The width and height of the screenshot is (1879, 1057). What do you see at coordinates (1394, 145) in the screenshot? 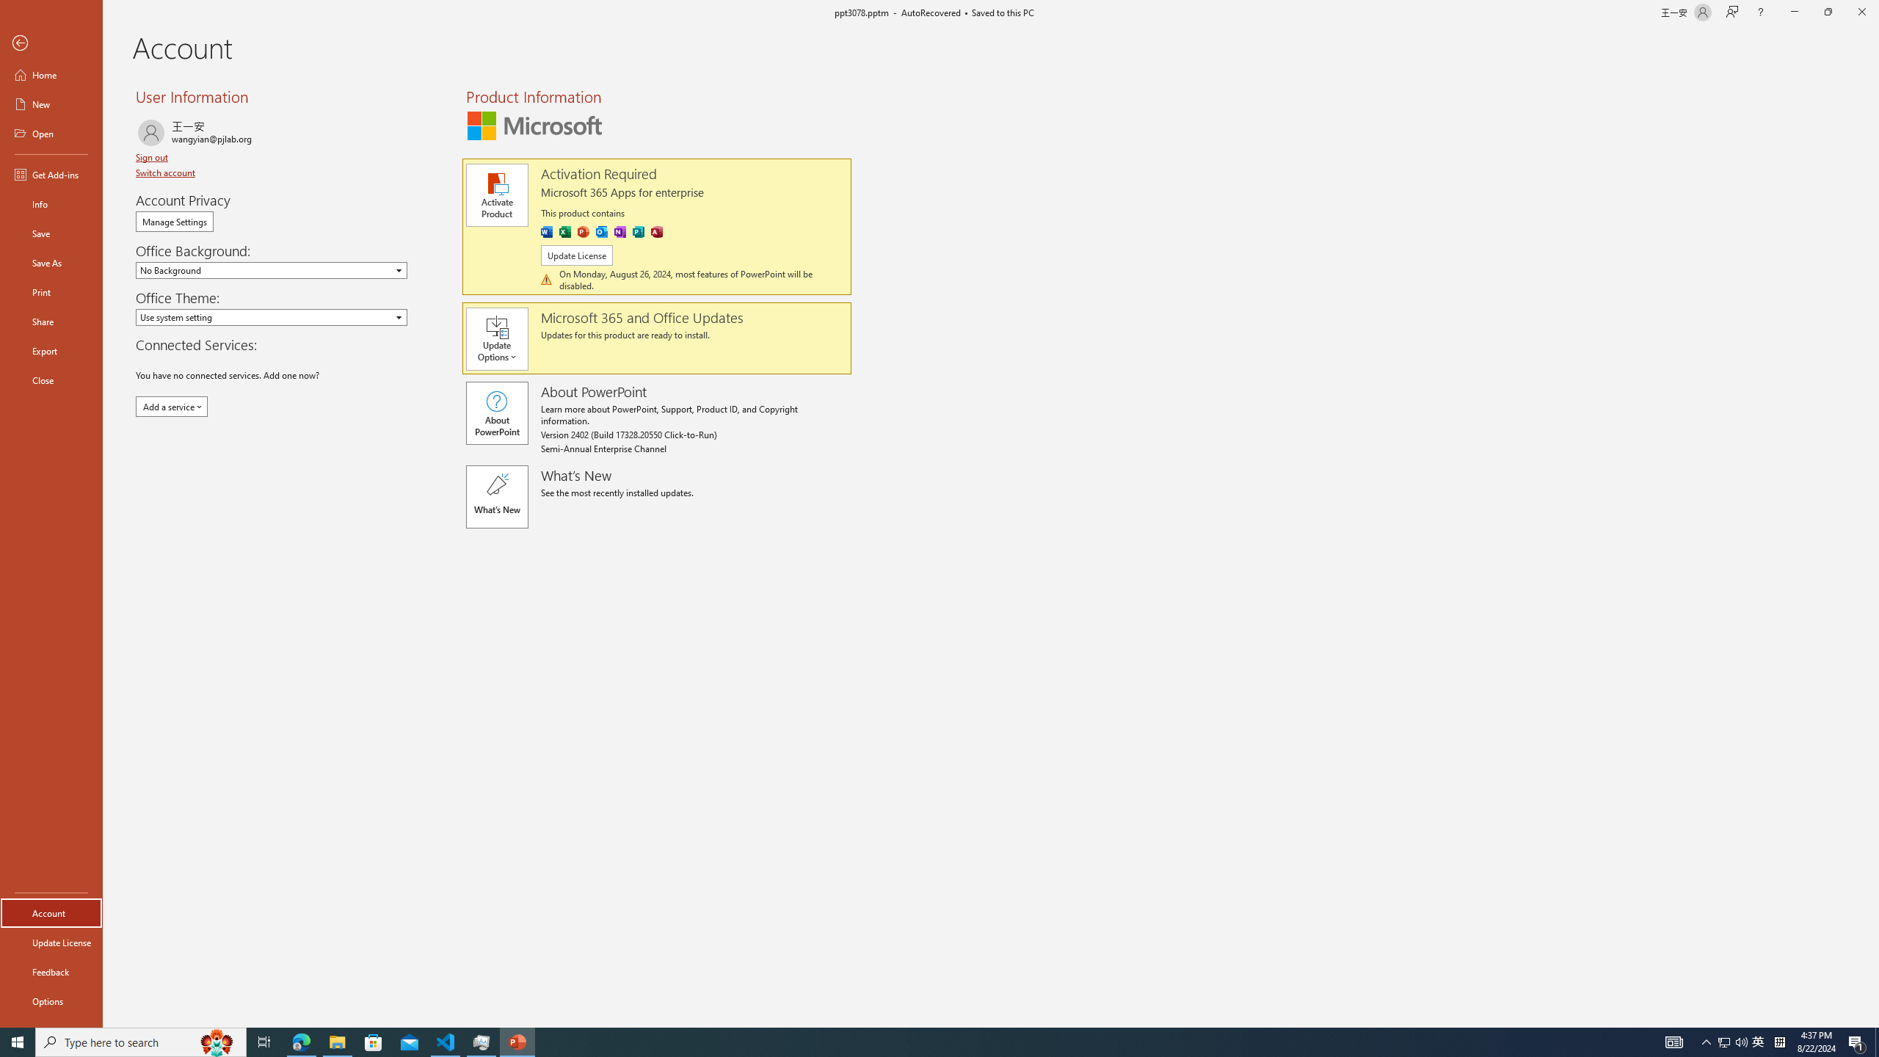
I see `Select` at bounding box center [1394, 145].